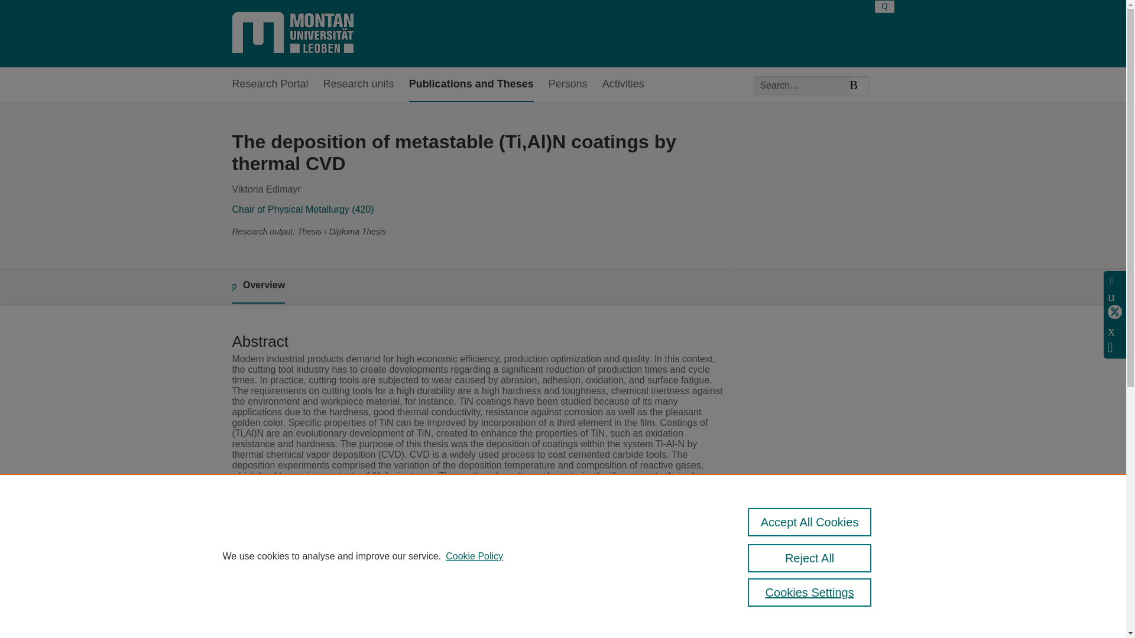  Describe the element at coordinates (567, 84) in the screenshot. I see `Persons` at that location.